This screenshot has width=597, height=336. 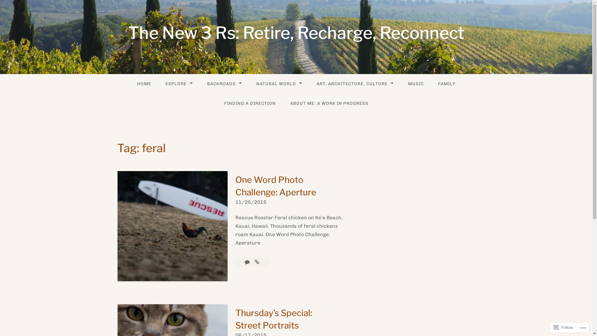 I want to click on HOME, so click(x=144, y=84).